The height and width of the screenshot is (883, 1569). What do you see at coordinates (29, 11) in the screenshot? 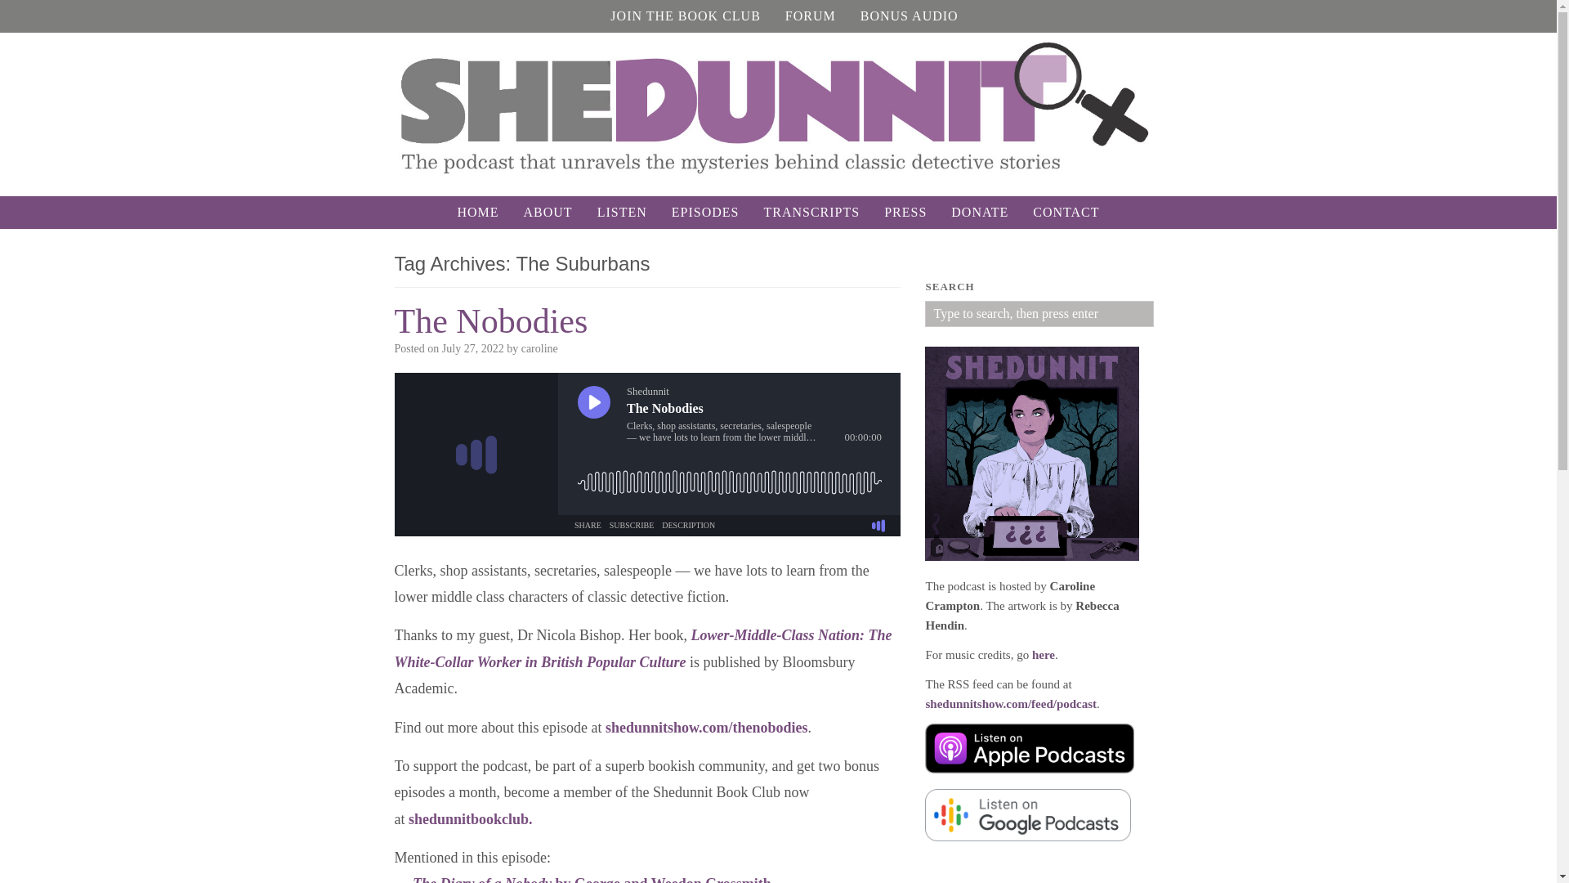
I see `Search` at bounding box center [29, 11].